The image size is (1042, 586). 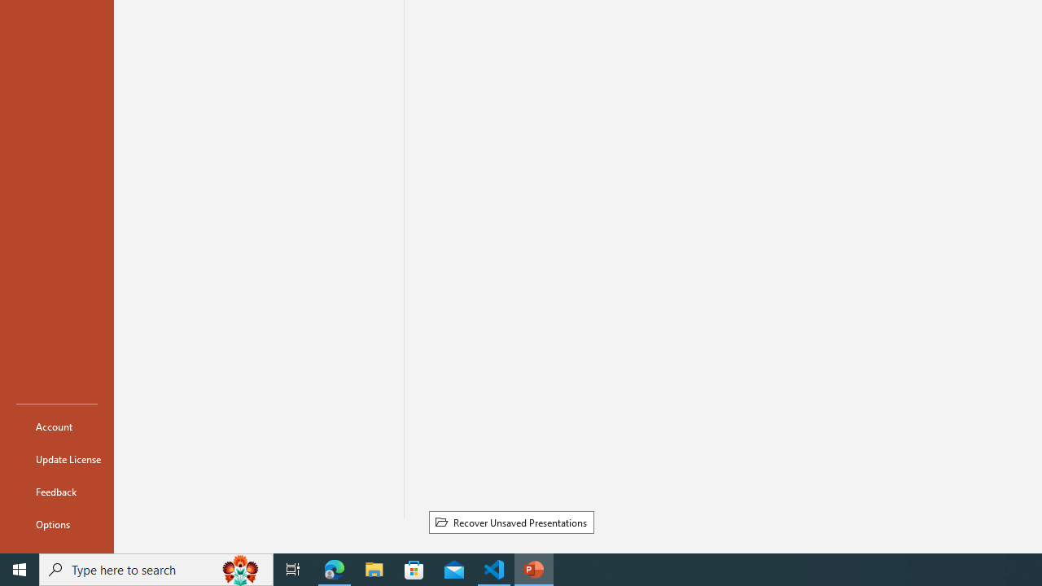 What do you see at coordinates (57, 492) in the screenshot?
I see `Feedback` at bounding box center [57, 492].